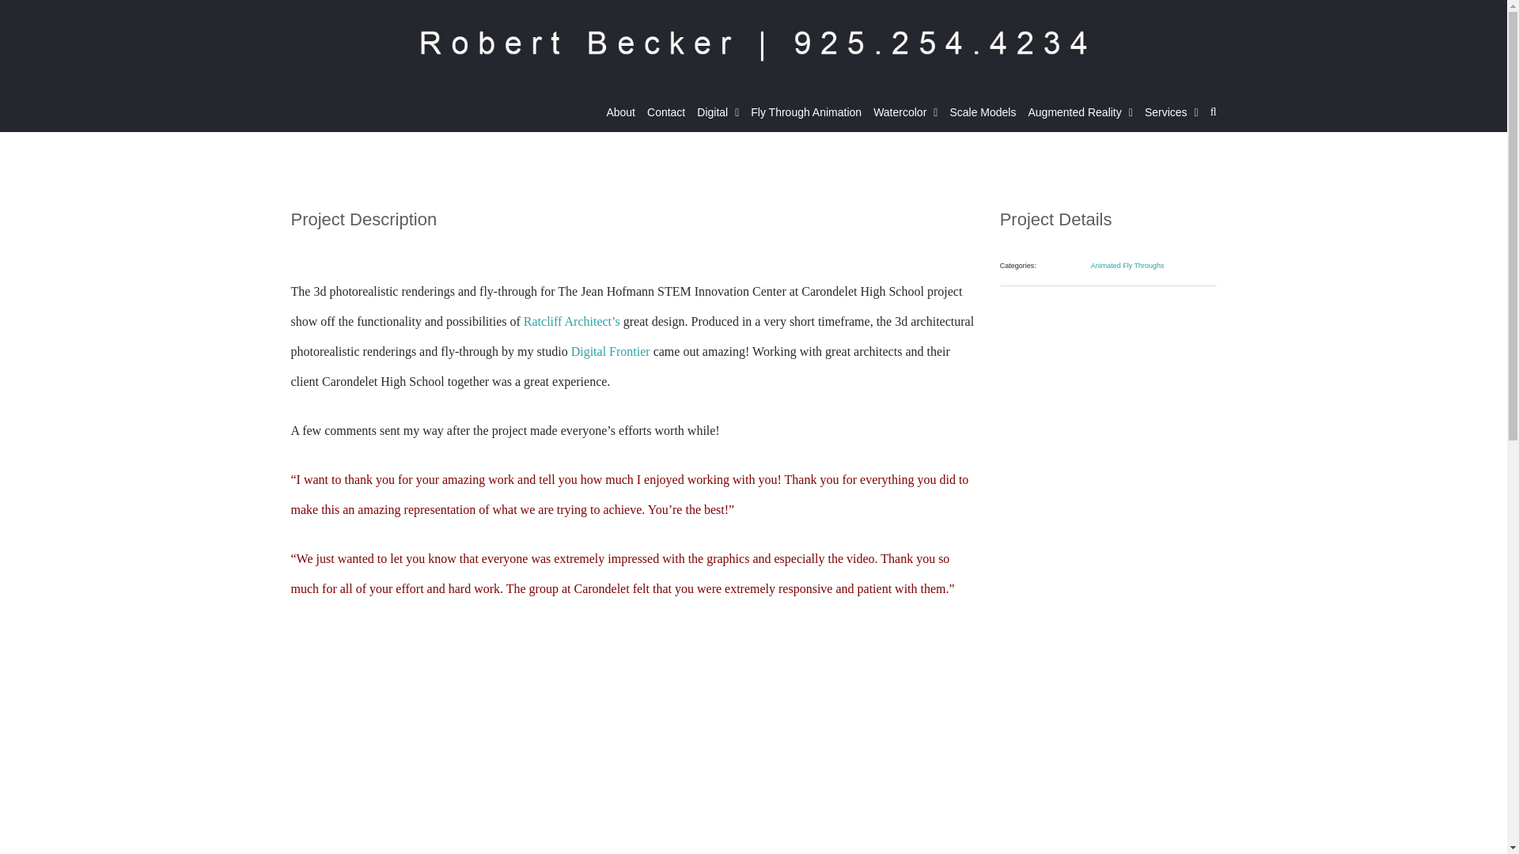 This screenshot has height=854, width=1519. Describe the element at coordinates (718, 112) in the screenshot. I see `Digital` at that location.